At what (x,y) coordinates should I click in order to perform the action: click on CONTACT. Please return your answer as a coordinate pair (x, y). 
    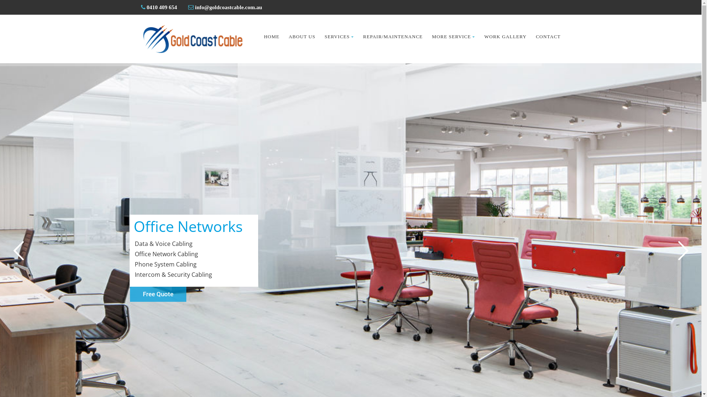
    Looking at the image, I should click on (548, 37).